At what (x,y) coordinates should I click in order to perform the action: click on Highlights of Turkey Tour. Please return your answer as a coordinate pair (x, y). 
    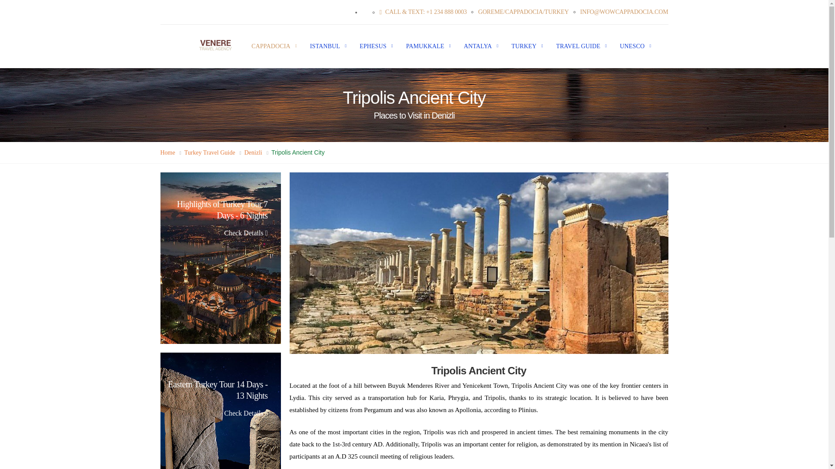
    Looking at the image, I should click on (220, 258).